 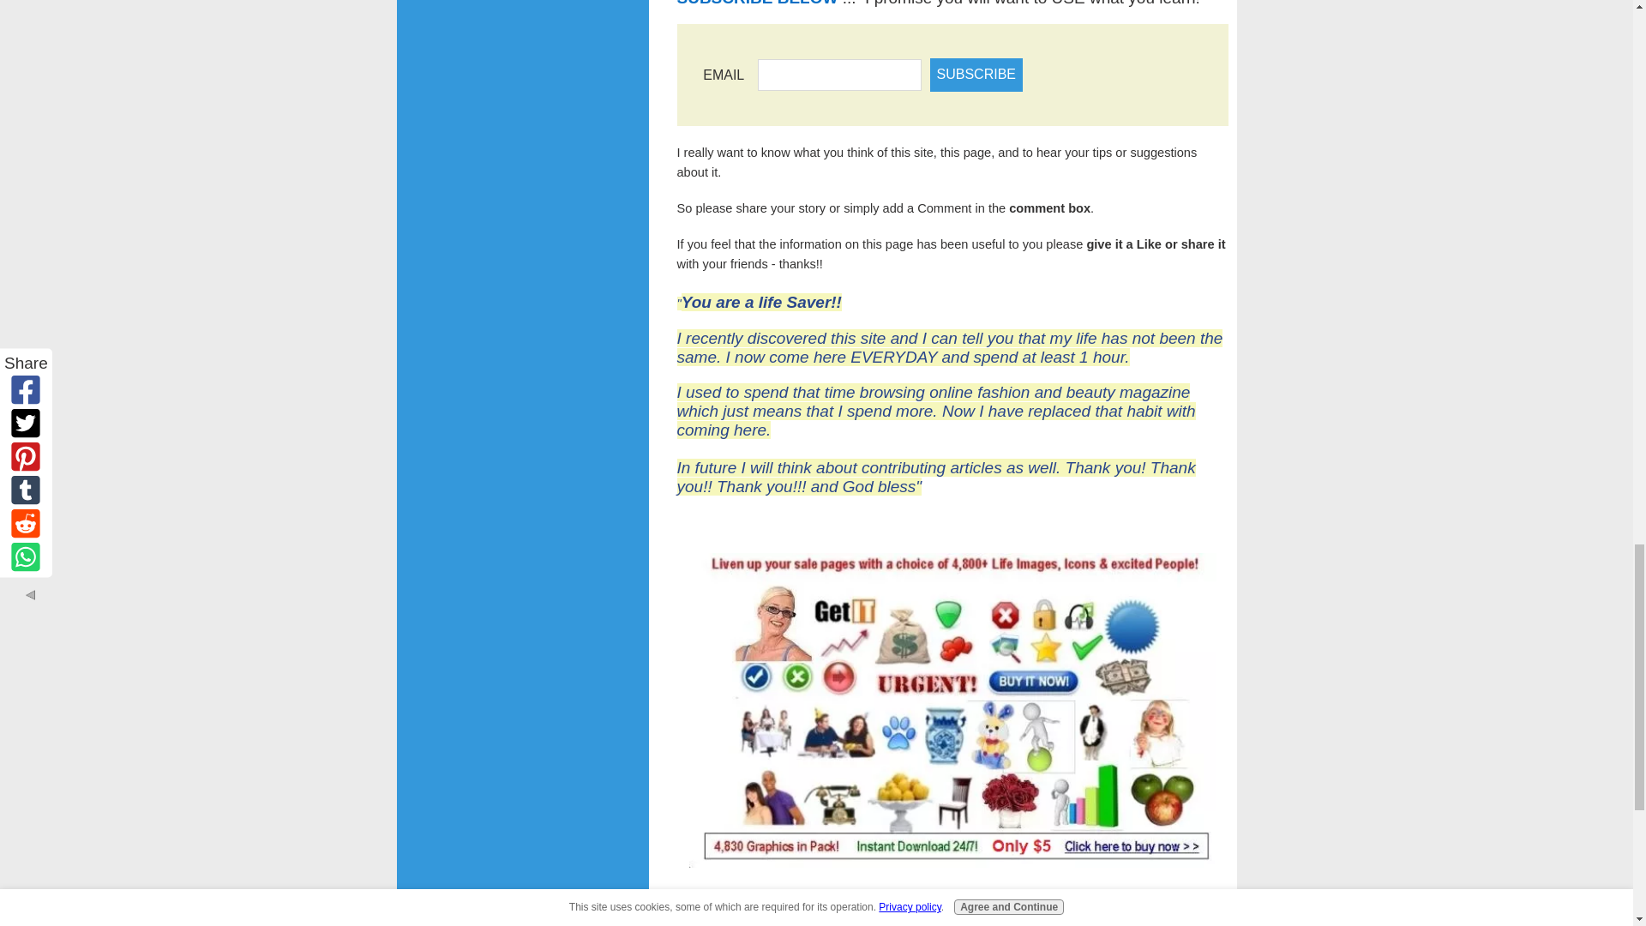 I want to click on SUBSCRIBE, so click(x=976, y=74).